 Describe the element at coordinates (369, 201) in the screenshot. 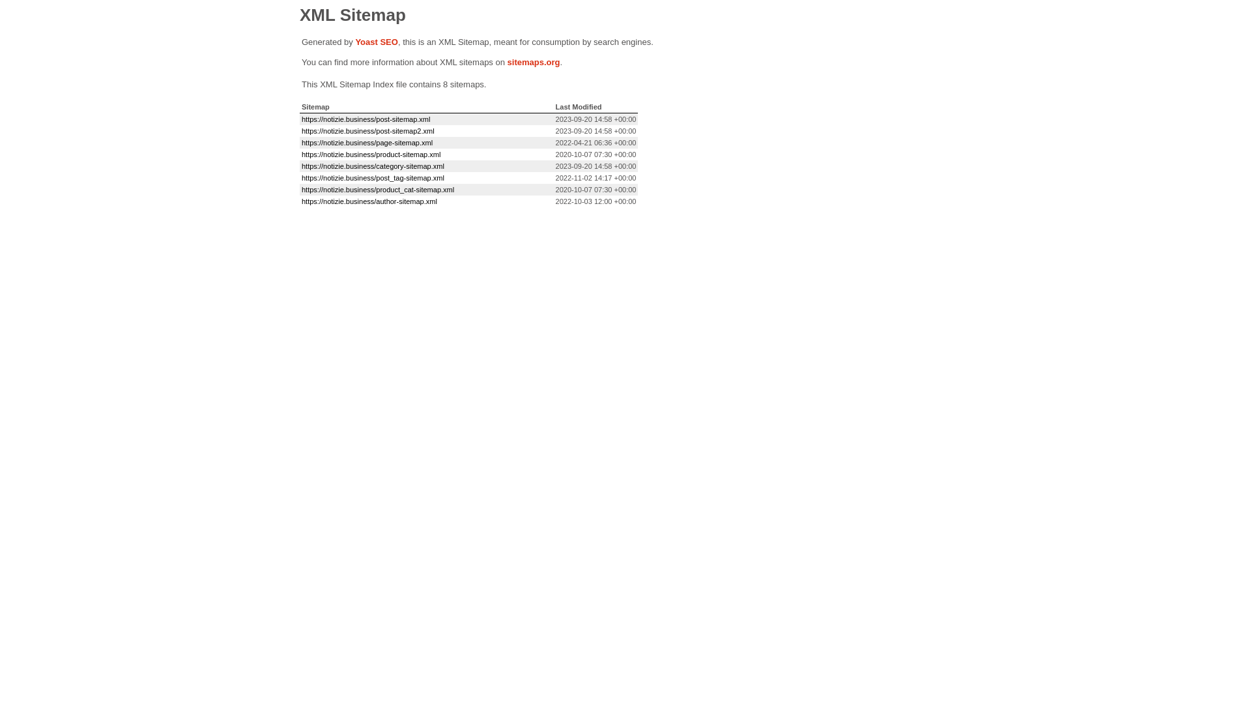

I see `https://notizie.business/author-sitemap.xml` at that location.